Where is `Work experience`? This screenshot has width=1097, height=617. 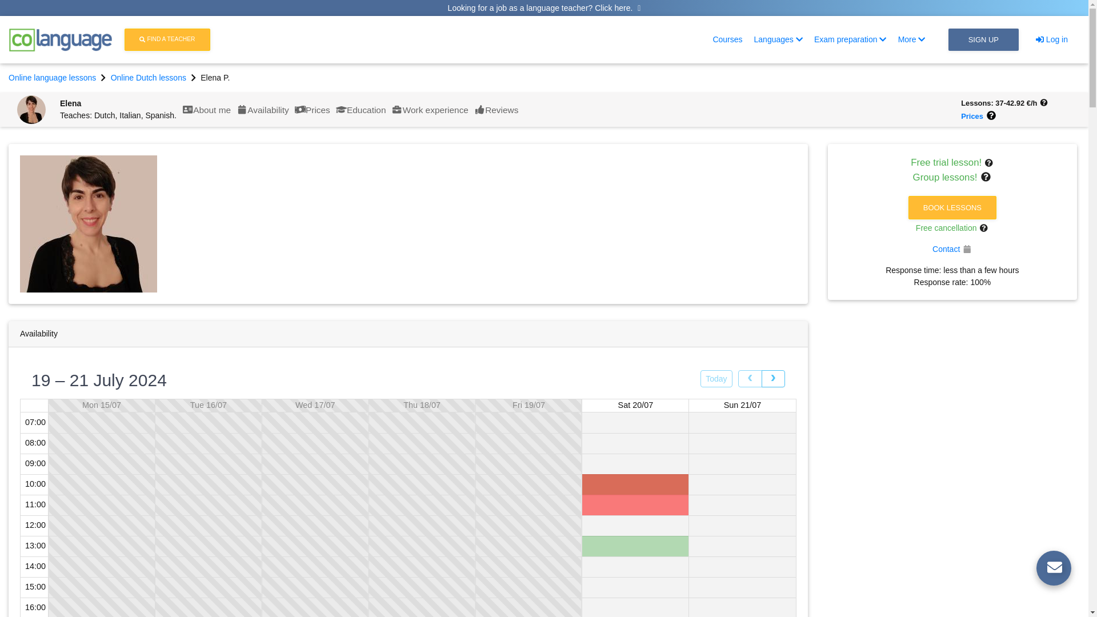
Work experience is located at coordinates (430, 110).